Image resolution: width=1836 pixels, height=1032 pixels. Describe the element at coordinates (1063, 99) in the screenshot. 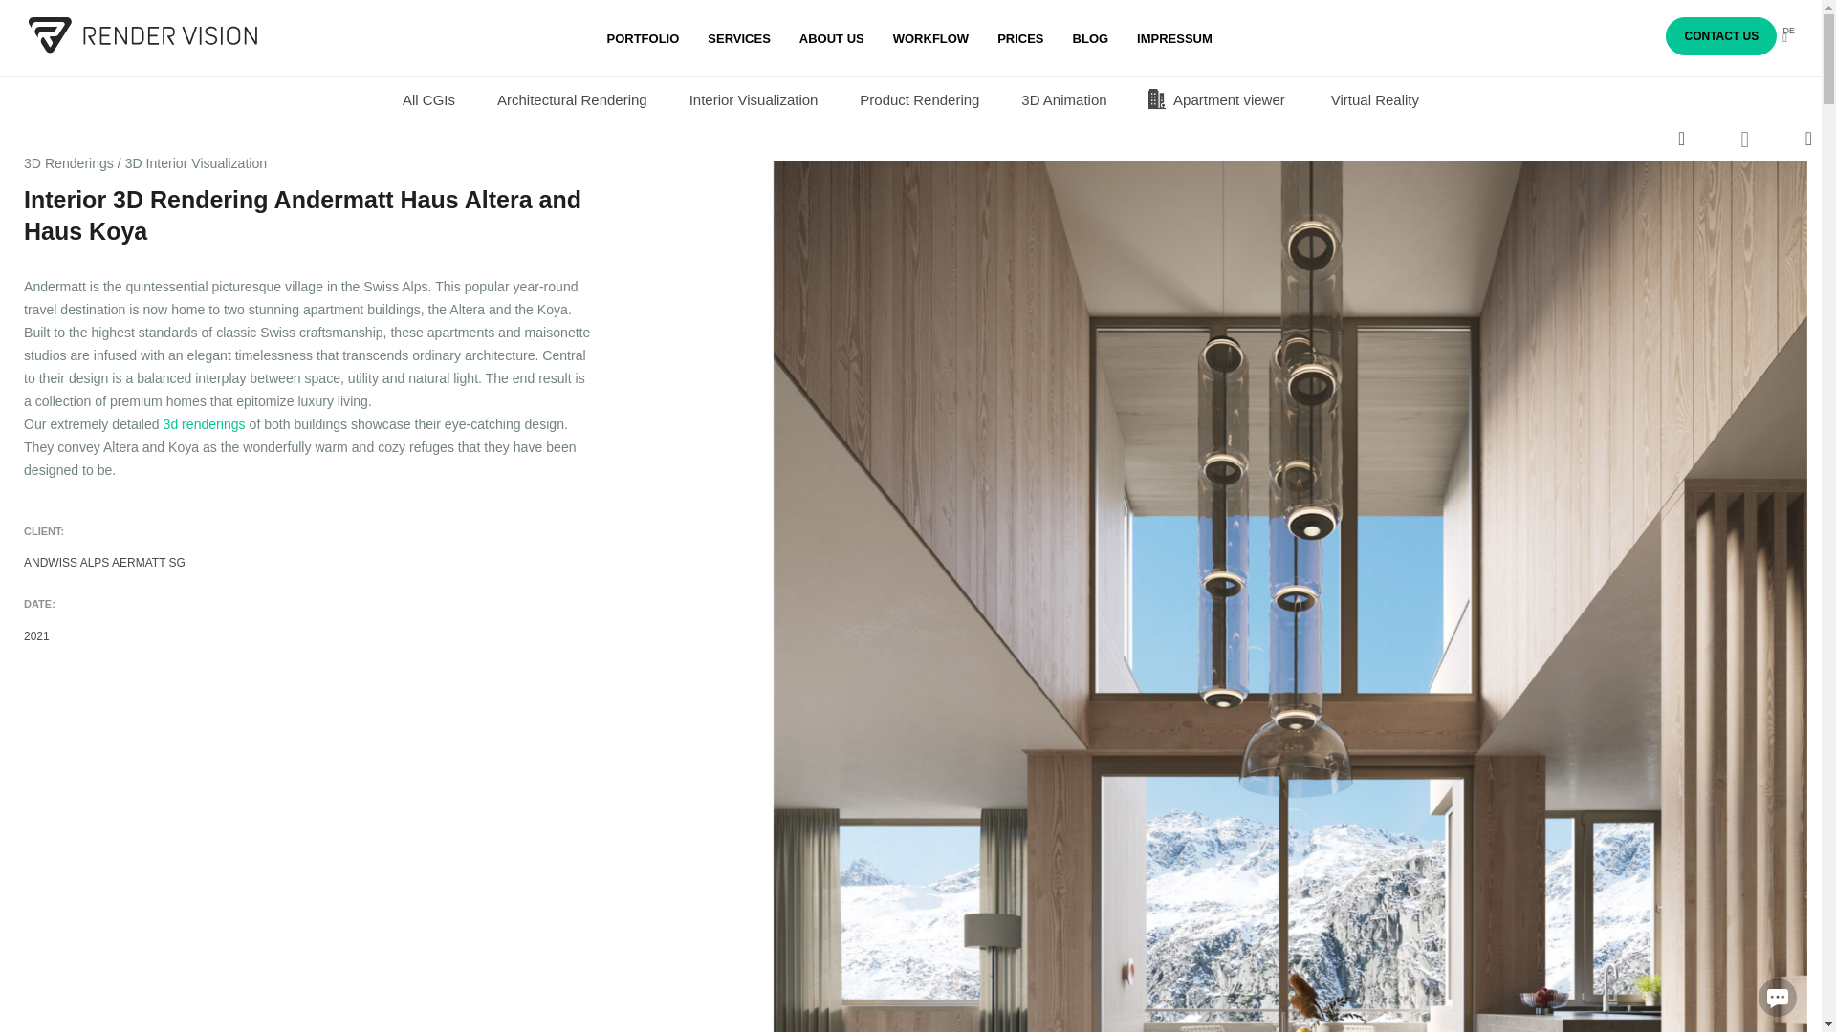

I see `3D Animation` at that location.